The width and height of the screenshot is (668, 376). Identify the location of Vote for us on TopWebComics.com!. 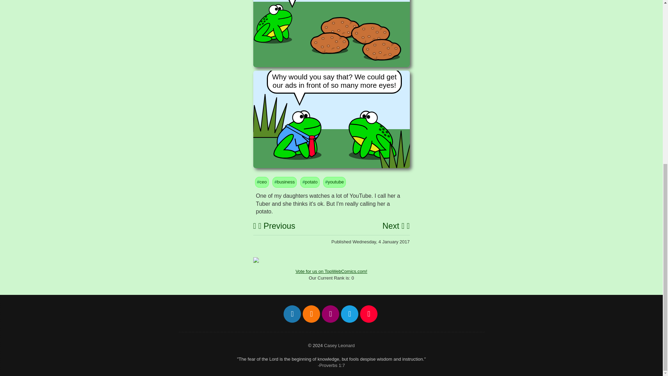
(331, 272).